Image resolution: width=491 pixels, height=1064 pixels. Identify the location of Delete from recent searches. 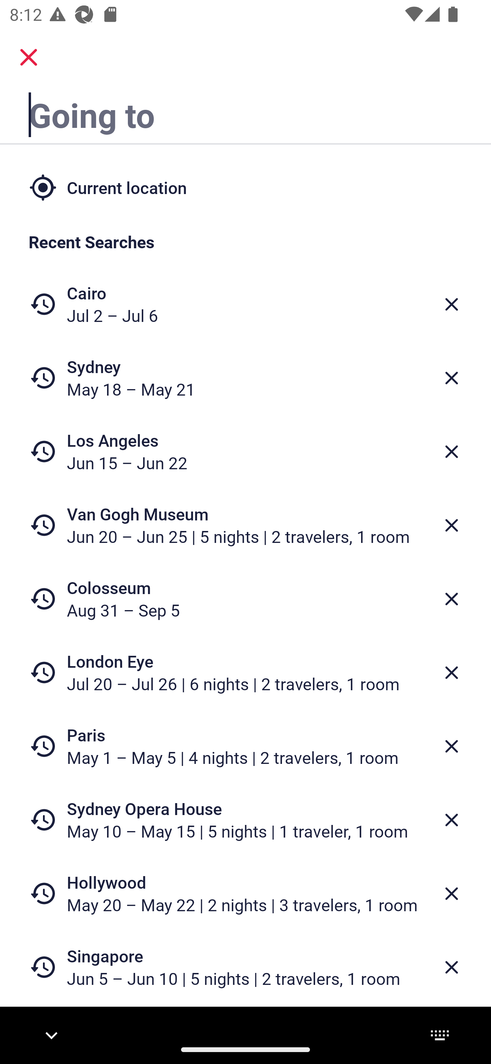
(451, 673).